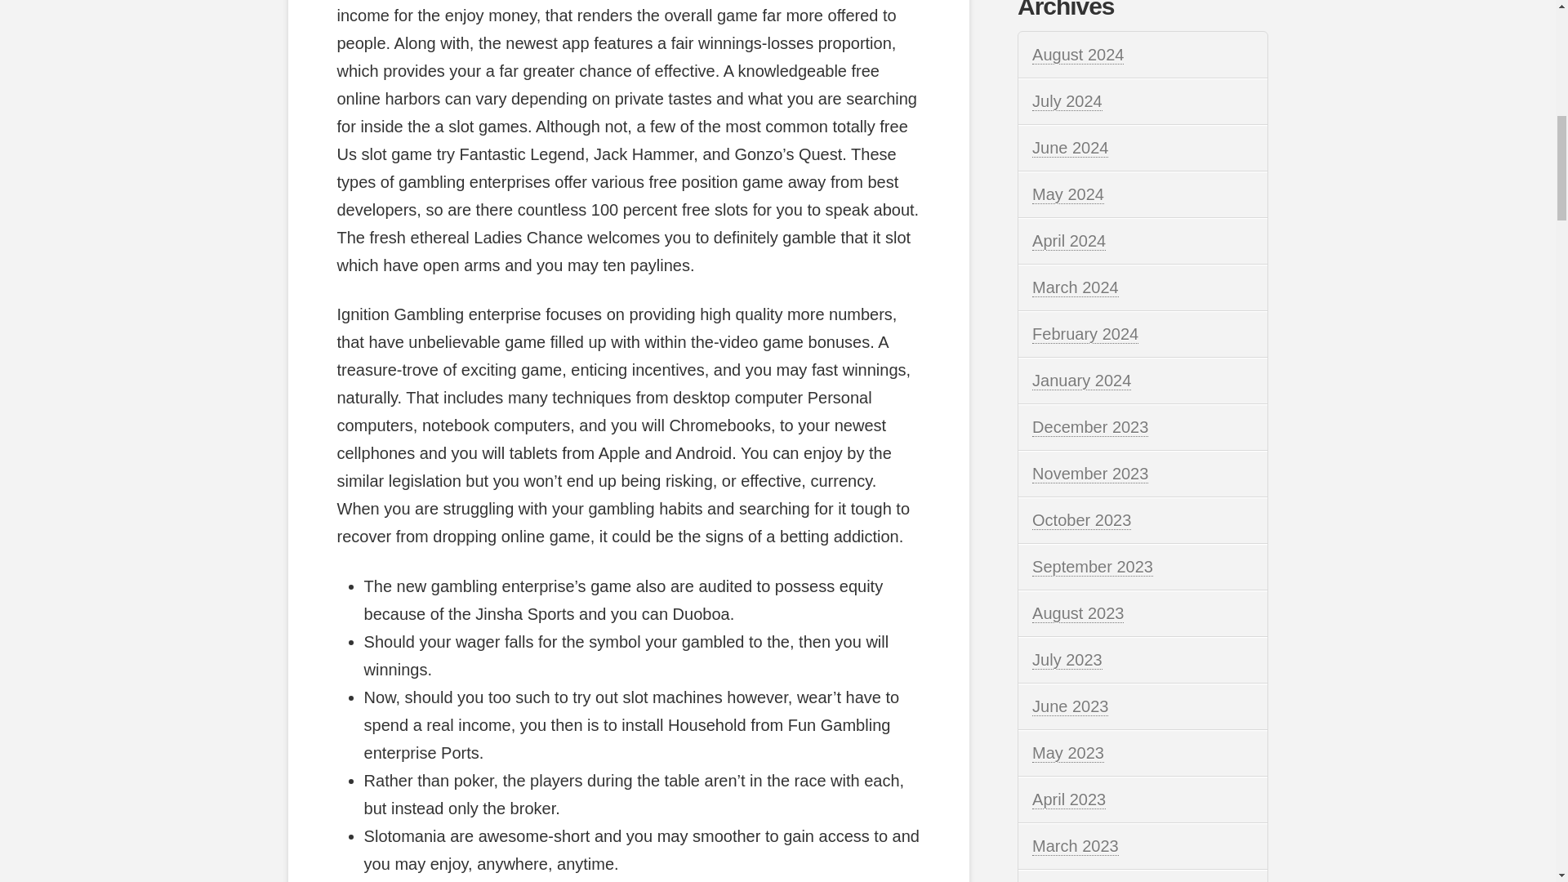  I want to click on February 2024, so click(1085, 335).